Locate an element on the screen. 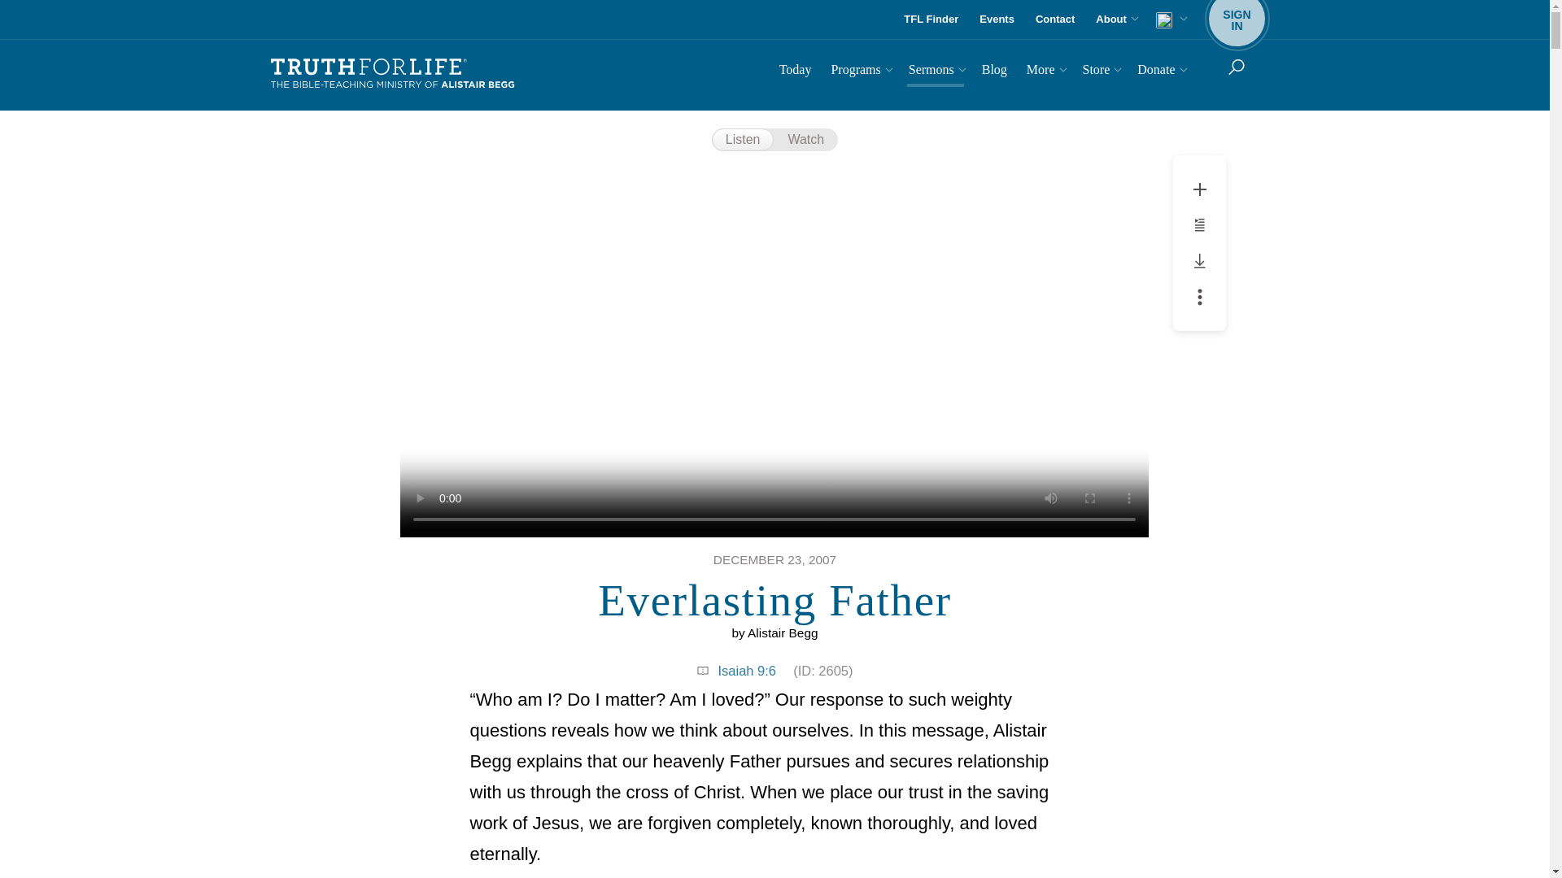 The image size is (1562, 878). Events is located at coordinates (997, 20).